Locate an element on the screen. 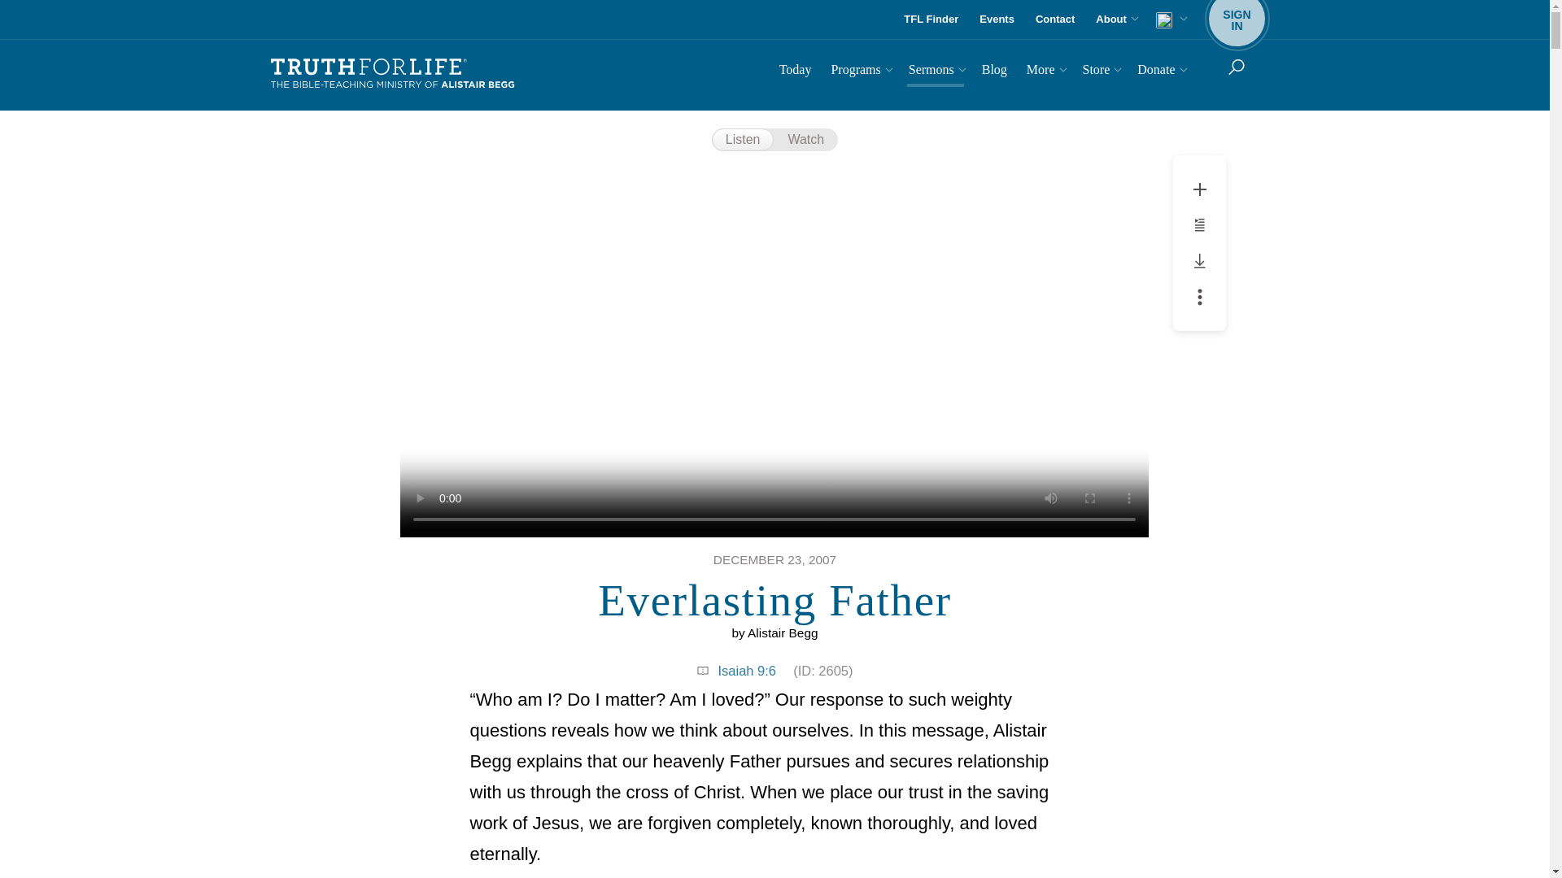 The image size is (1562, 878). Events is located at coordinates (997, 20).